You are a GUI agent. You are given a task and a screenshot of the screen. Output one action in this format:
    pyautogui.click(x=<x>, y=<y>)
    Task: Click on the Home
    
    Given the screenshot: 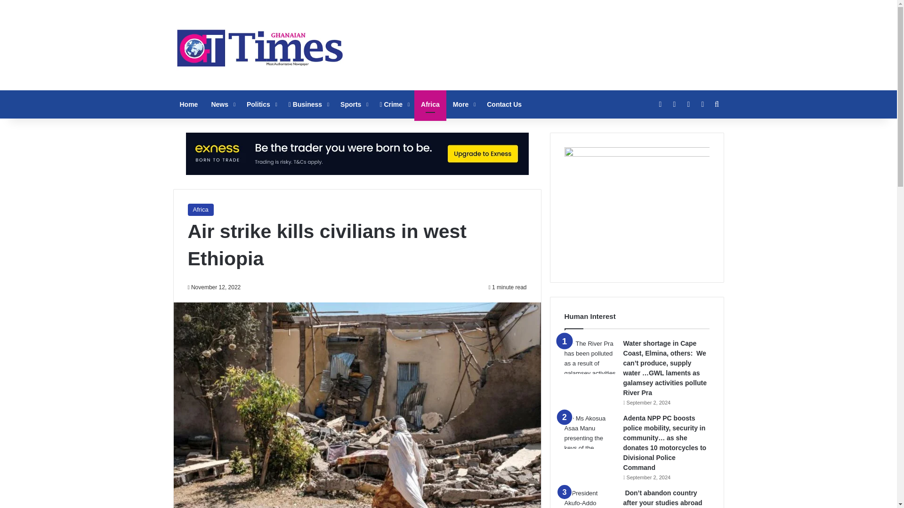 What is the action you would take?
    pyautogui.click(x=189, y=104)
    